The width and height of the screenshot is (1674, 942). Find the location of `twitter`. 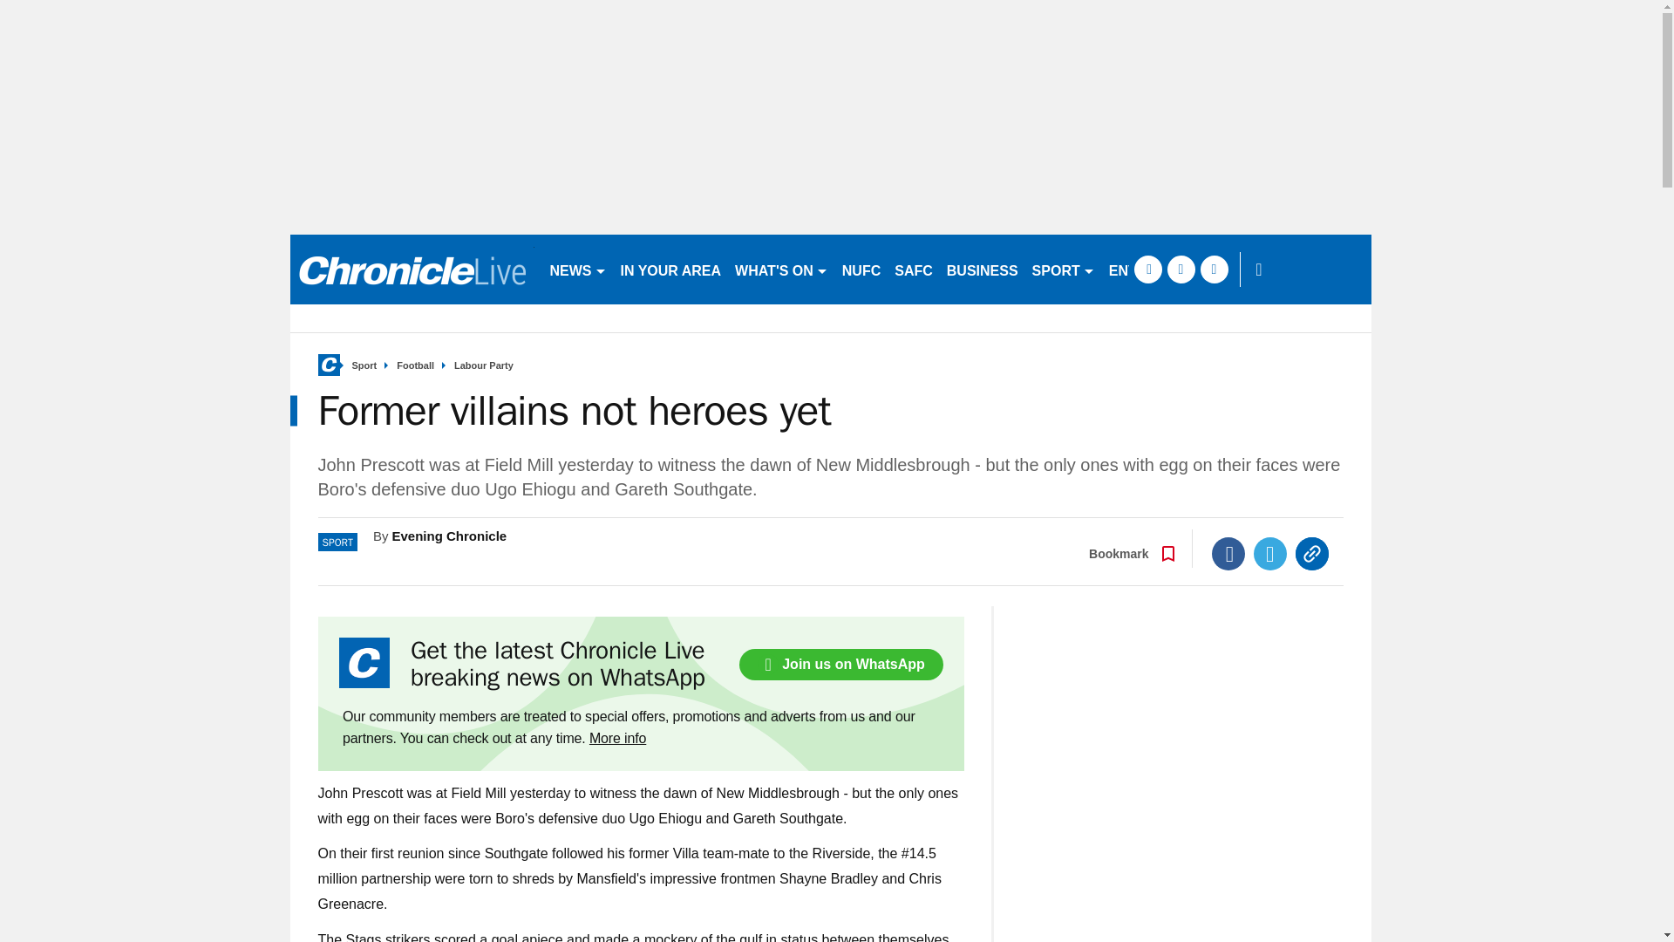

twitter is located at coordinates (1181, 269).